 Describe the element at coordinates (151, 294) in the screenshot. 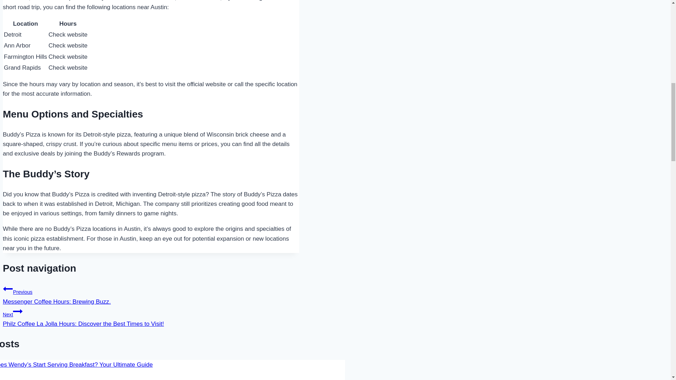

I see `Continue` at that location.